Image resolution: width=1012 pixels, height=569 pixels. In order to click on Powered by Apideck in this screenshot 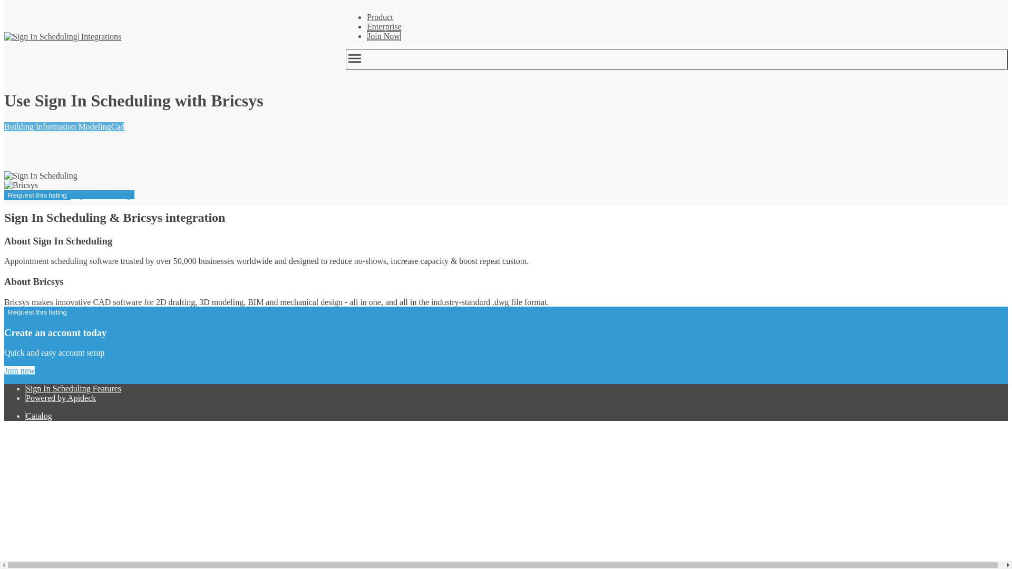, I will do `click(61, 398)`.